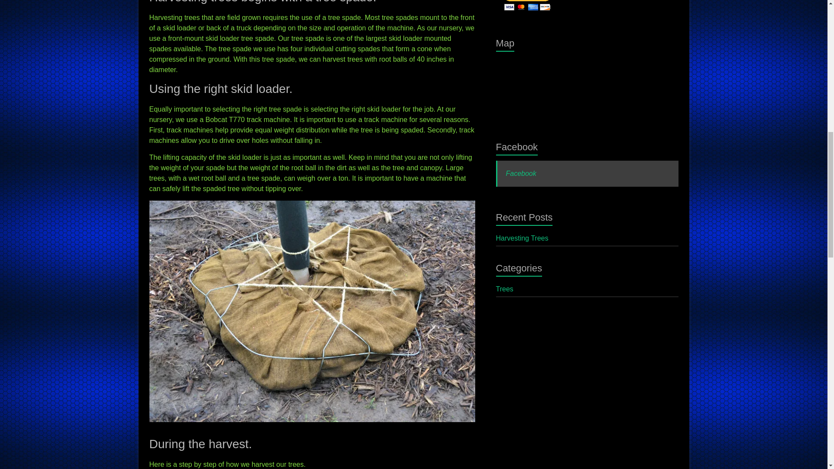  Describe the element at coordinates (517, 147) in the screenshot. I see `Facebook` at that location.